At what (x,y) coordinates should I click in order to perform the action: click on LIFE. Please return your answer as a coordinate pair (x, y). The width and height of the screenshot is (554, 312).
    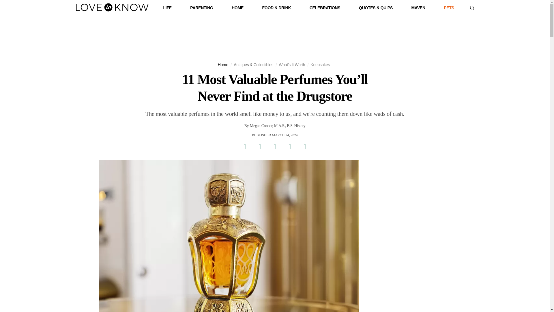
    Looking at the image, I should click on (167, 9).